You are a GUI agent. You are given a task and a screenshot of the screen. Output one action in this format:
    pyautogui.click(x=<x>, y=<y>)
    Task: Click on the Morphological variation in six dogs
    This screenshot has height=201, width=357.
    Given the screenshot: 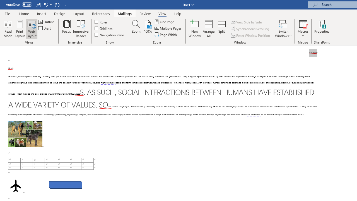 What is the action you would take?
    pyautogui.click(x=25, y=134)
    